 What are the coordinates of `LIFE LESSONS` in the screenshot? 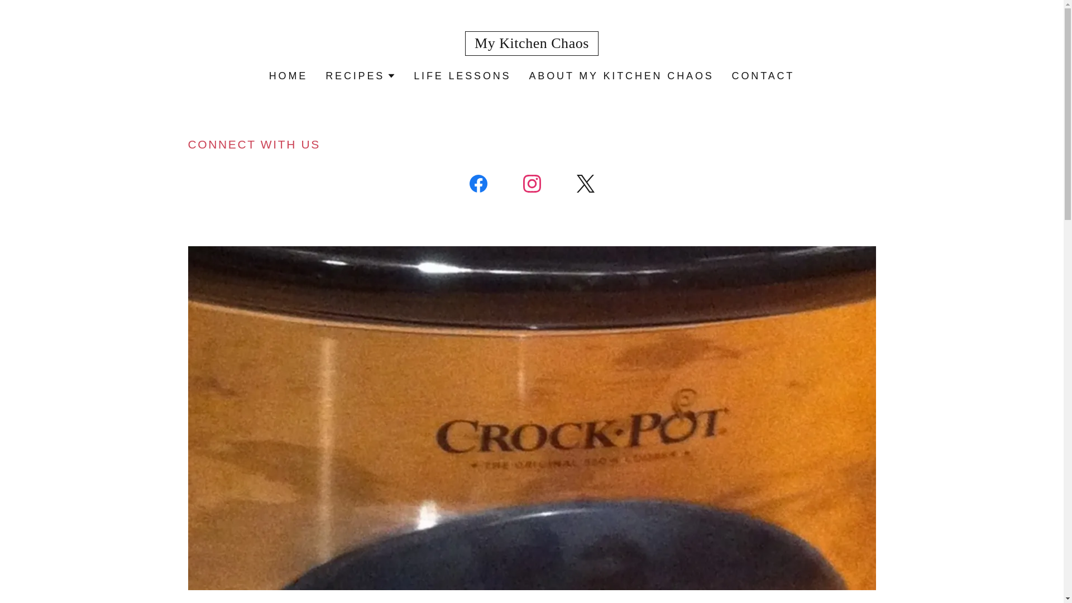 It's located at (462, 76).